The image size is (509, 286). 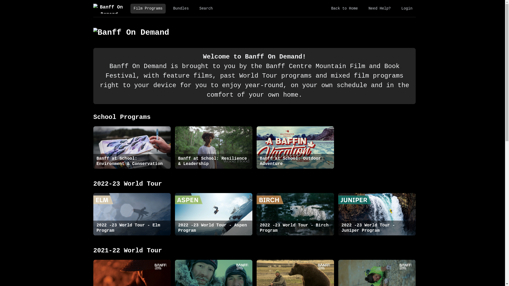 What do you see at coordinates (295, 214) in the screenshot?
I see `2022 -23 World Tour - Birch Program` at bounding box center [295, 214].